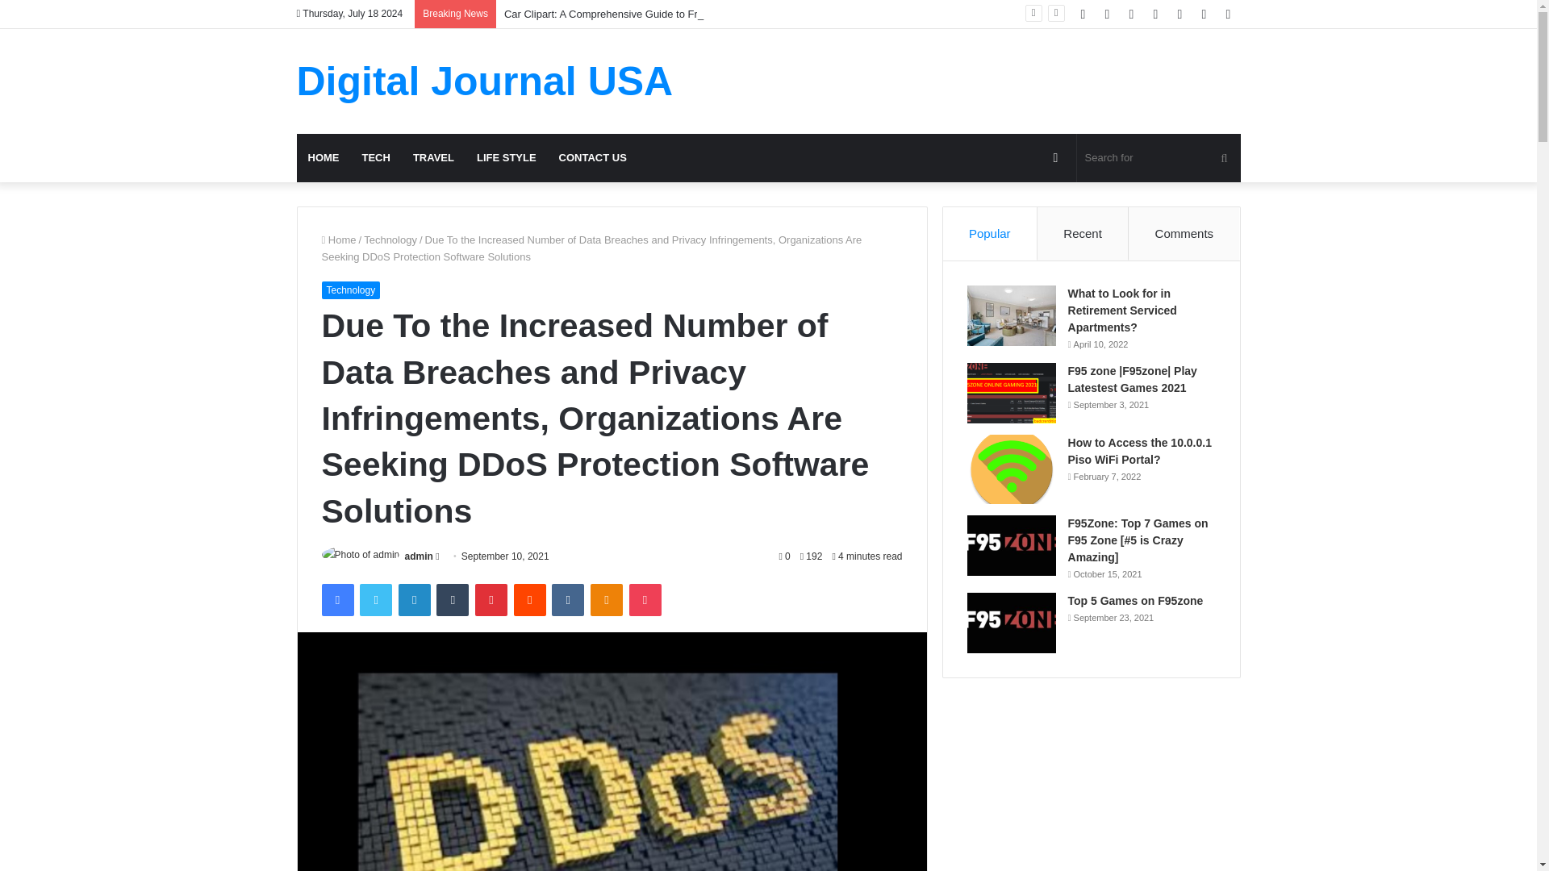  What do you see at coordinates (486, 81) in the screenshot?
I see `Digital Journal USA` at bounding box center [486, 81].